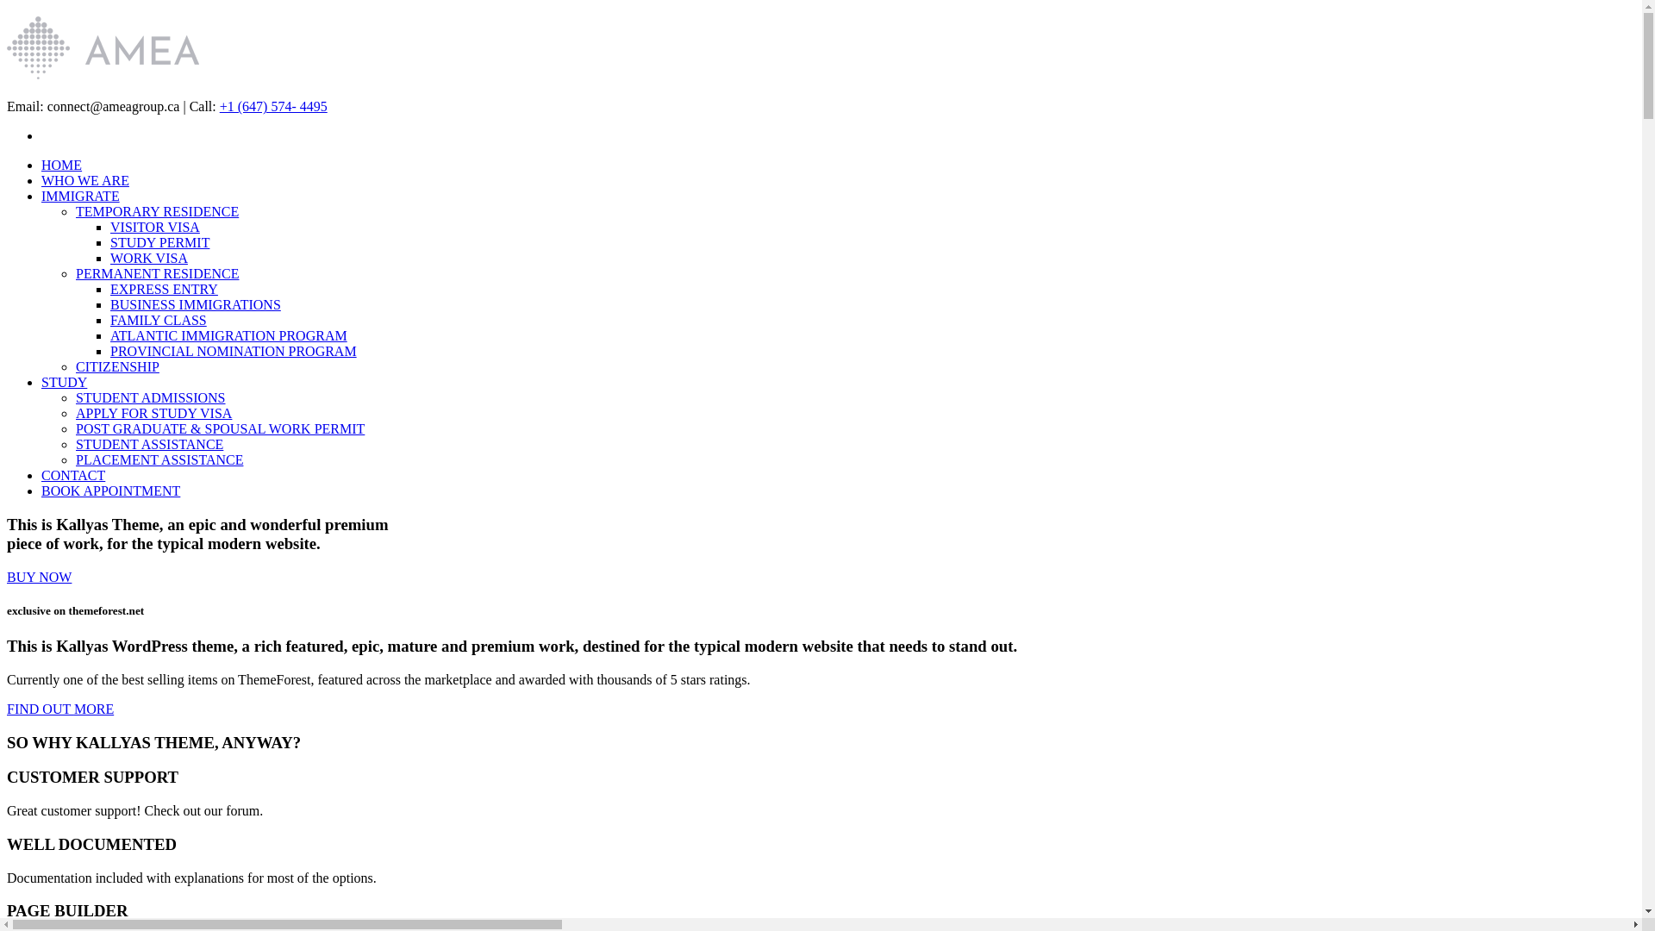 The height and width of the screenshot is (931, 1655). What do you see at coordinates (221, 429) in the screenshot?
I see `POST GRADUATE & SPOUSAL WORK PERMIT` at bounding box center [221, 429].